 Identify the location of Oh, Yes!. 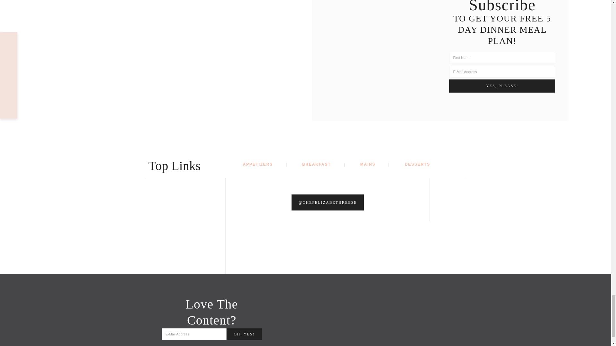
(244, 334).